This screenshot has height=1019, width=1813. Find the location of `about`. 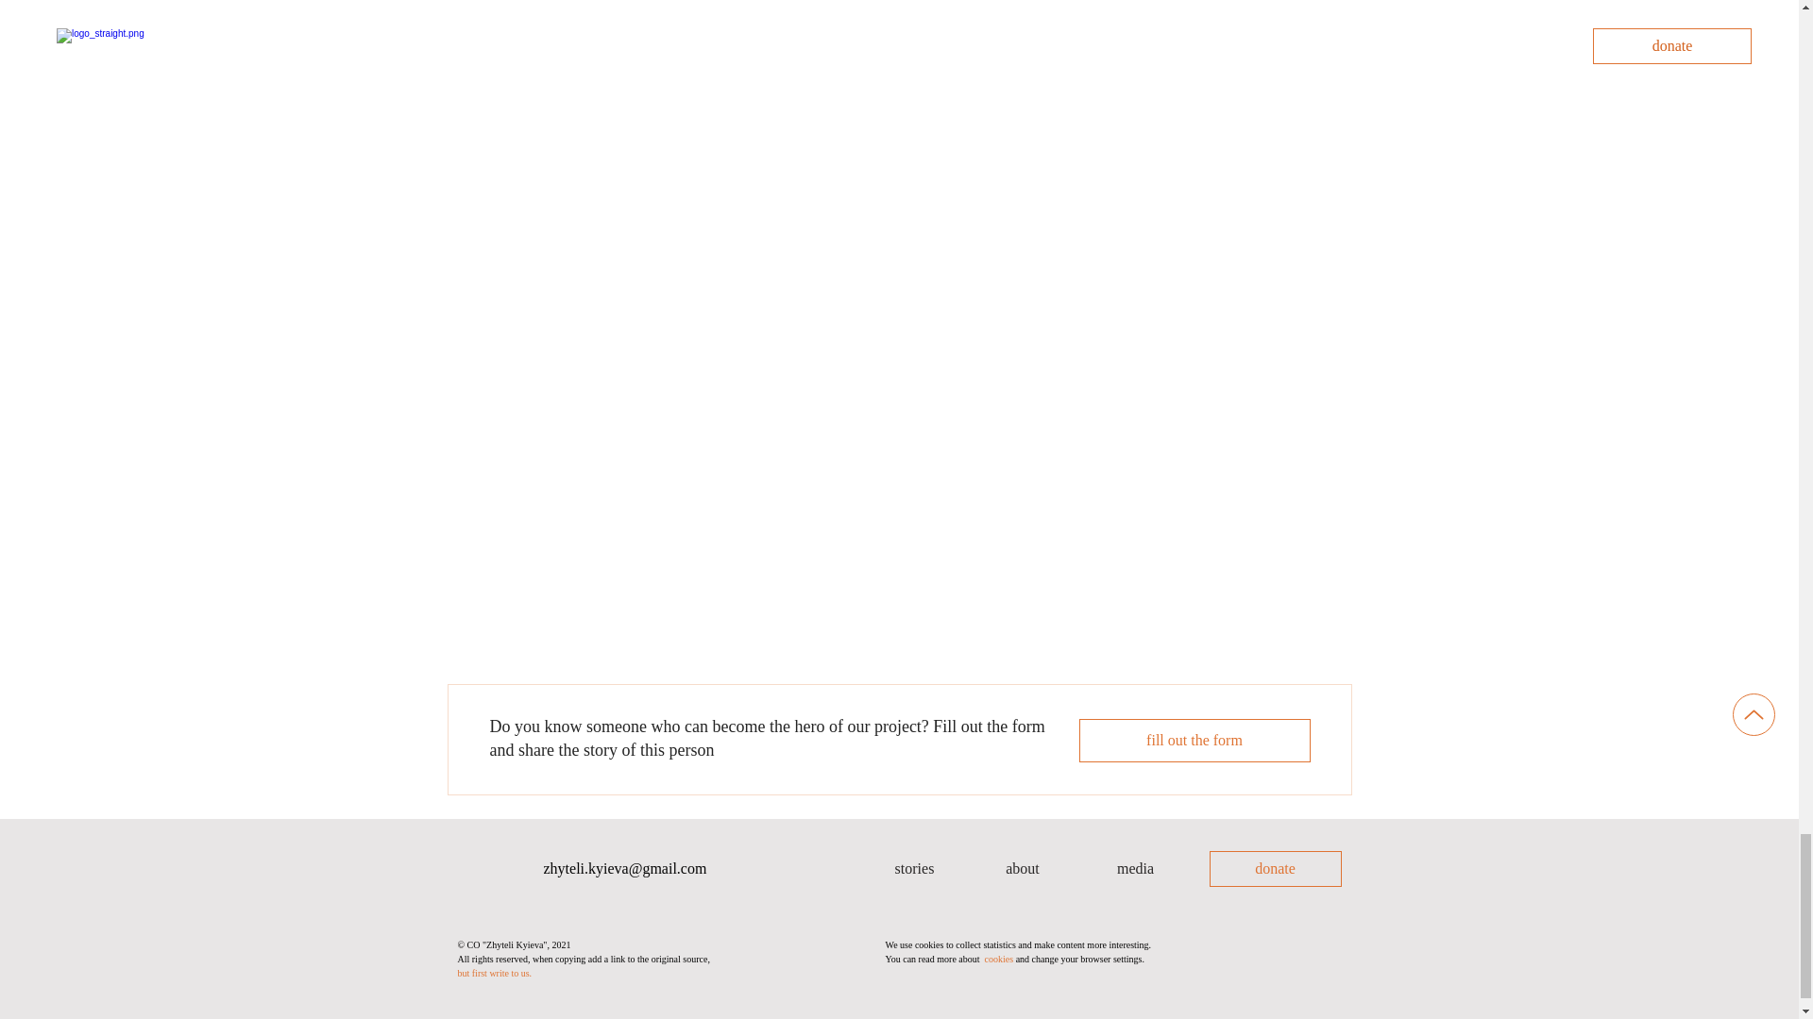

about is located at coordinates (1022, 868).